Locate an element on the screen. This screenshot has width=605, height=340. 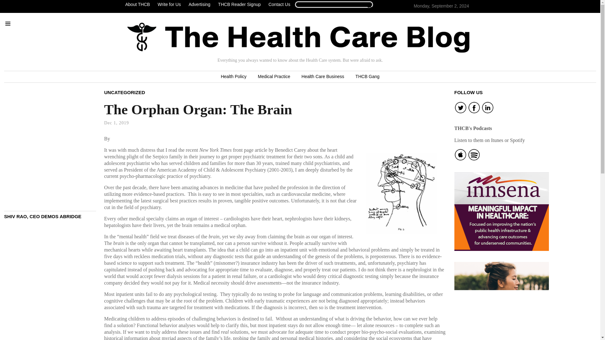
About THCB is located at coordinates (139, 4).